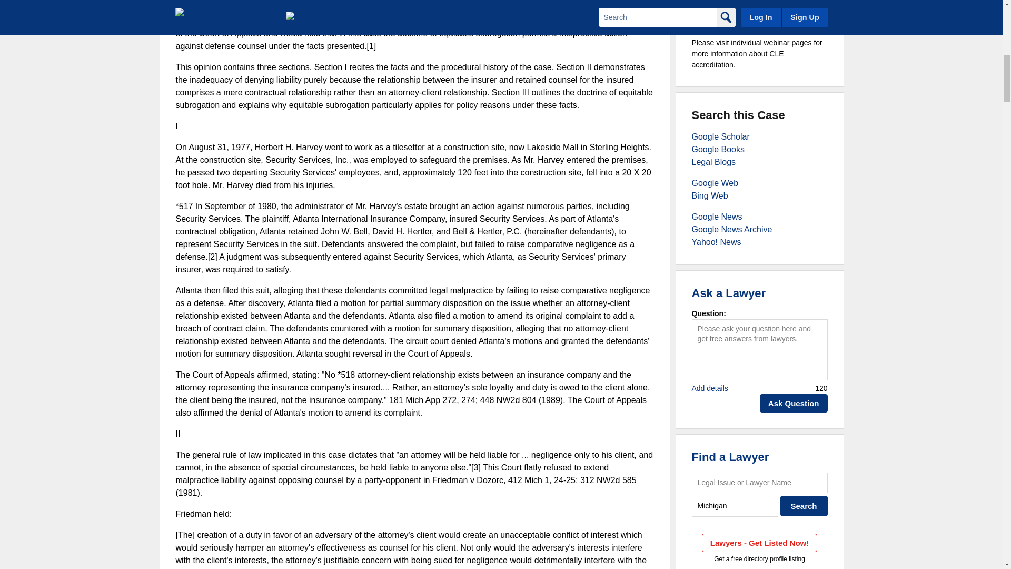  What do you see at coordinates (732, 229) in the screenshot?
I see `Law - Google News Archive` at bounding box center [732, 229].